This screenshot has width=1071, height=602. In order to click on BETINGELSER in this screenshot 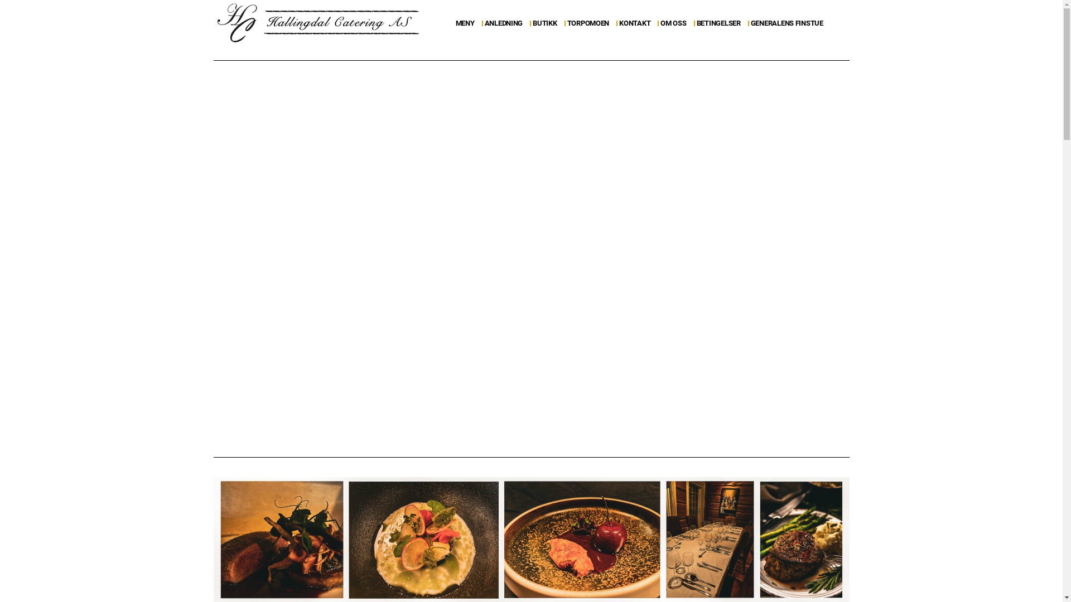, I will do `click(722, 23)`.